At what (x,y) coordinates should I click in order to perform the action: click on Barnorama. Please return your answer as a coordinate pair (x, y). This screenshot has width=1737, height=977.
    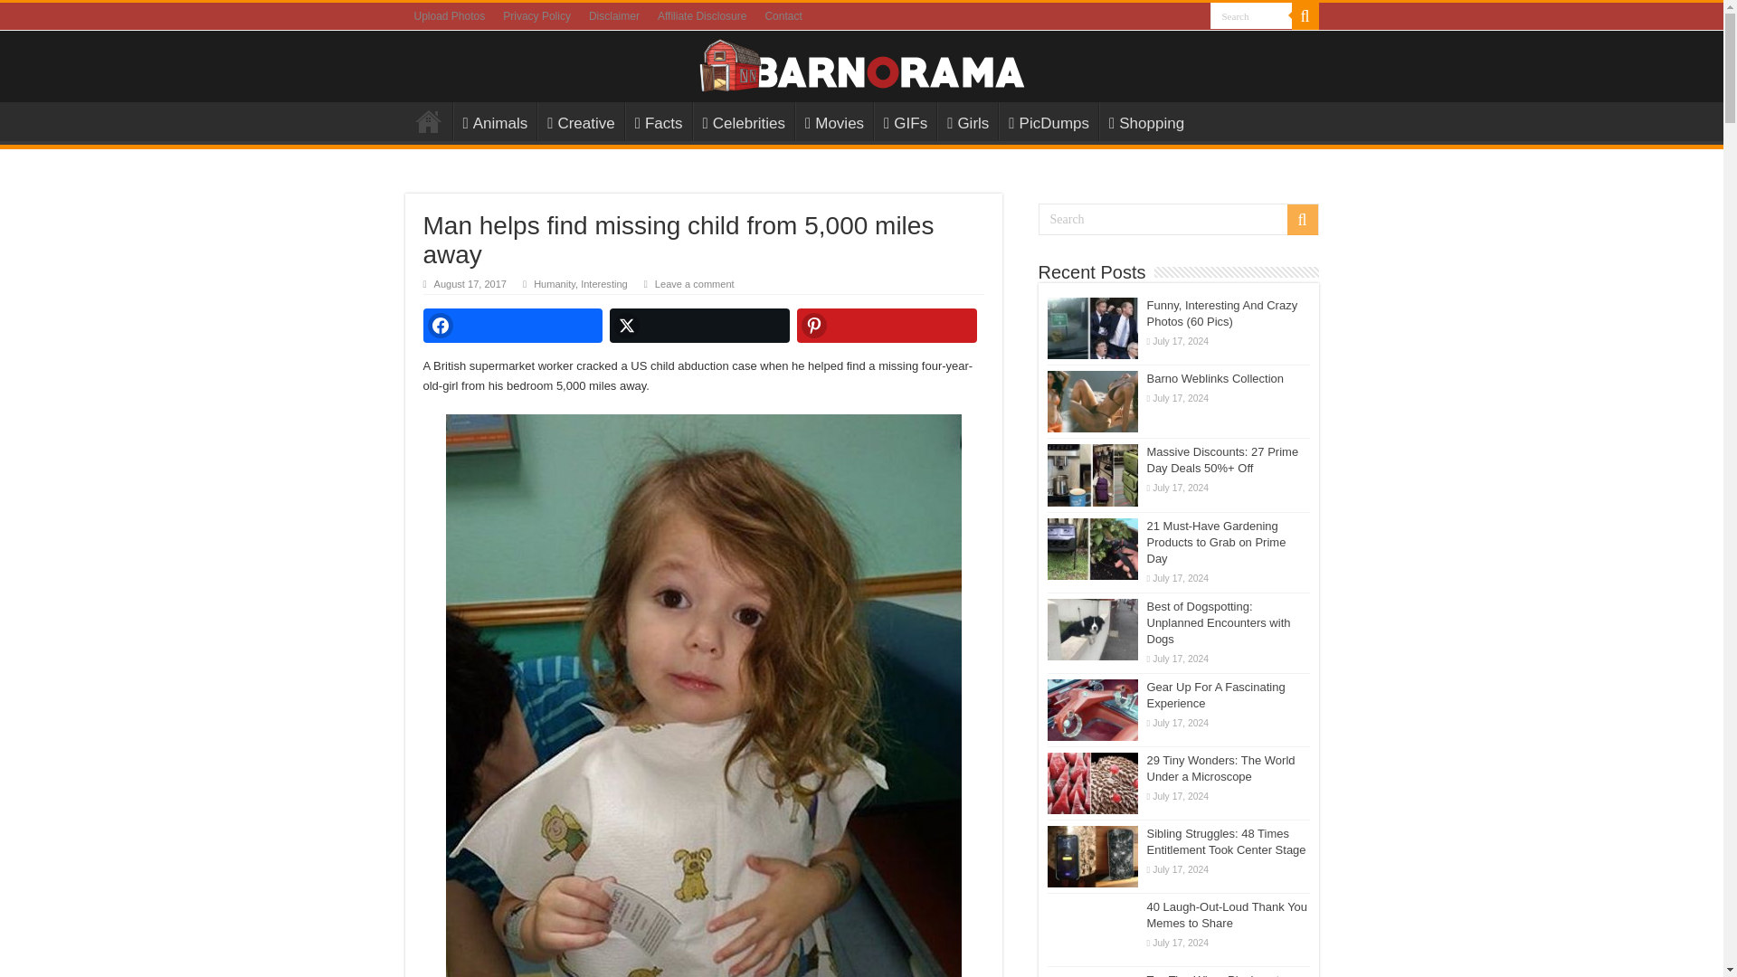
    Looking at the image, I should click on (861, 62).